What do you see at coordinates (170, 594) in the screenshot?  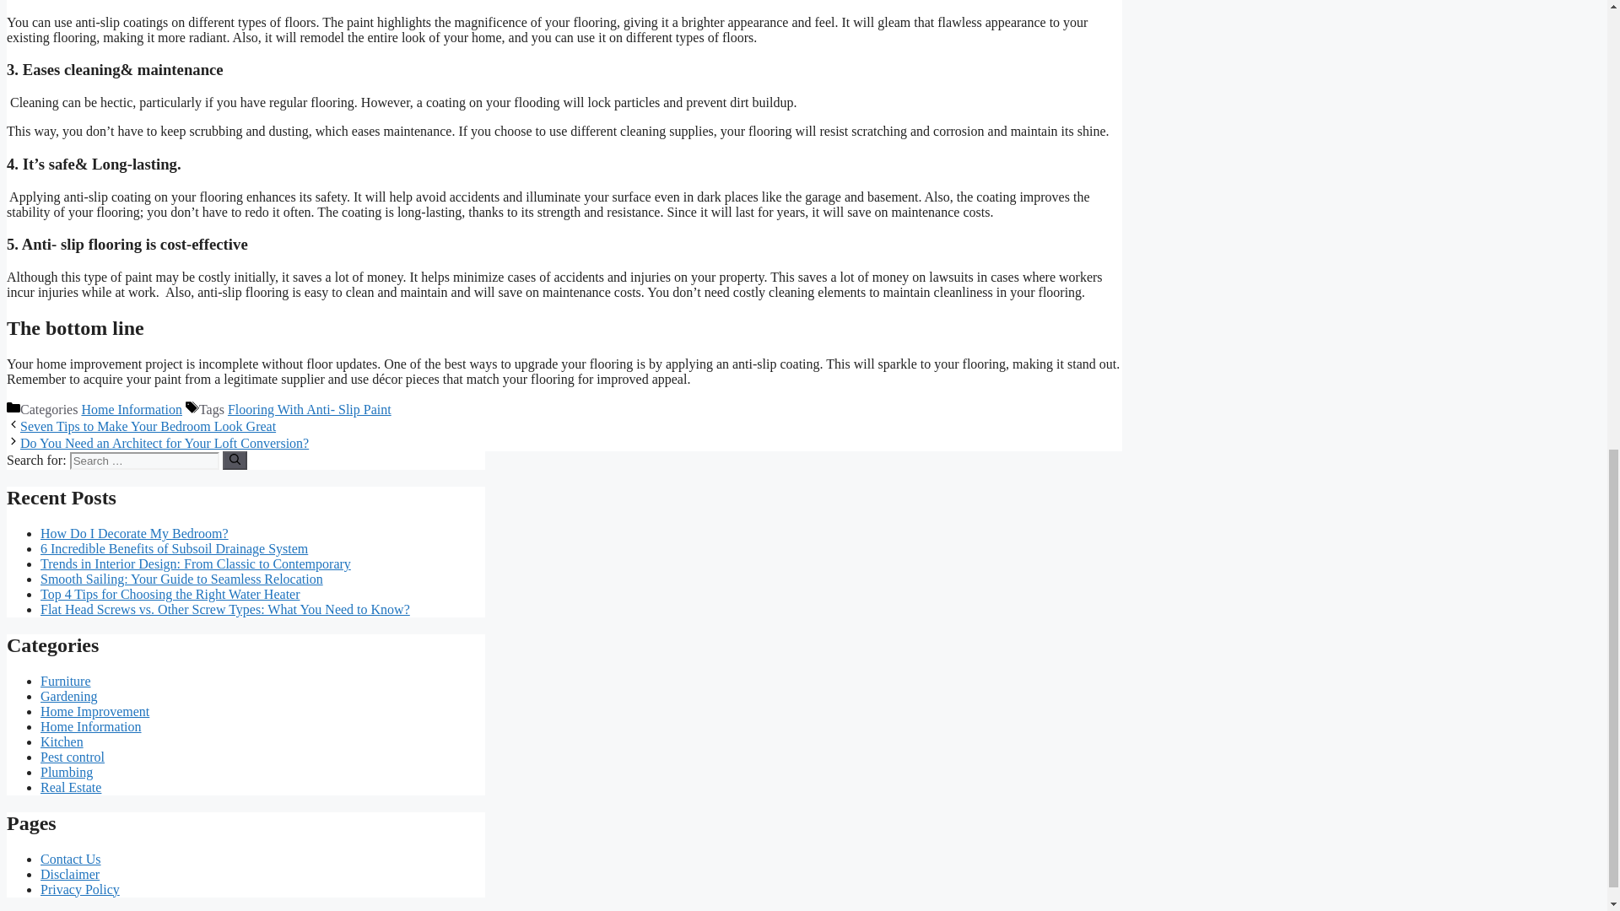 I see `Top 4 Tips for Choosing the Right Water Heater` at bounding box center [170, 594].